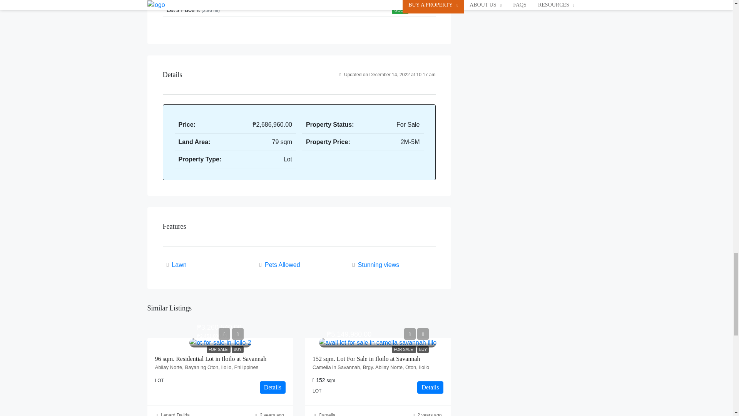 This screenshot has width=739, height=416. Describe the element at coordinates (410, 334) in the screenshot. I see `Preview` at that location.